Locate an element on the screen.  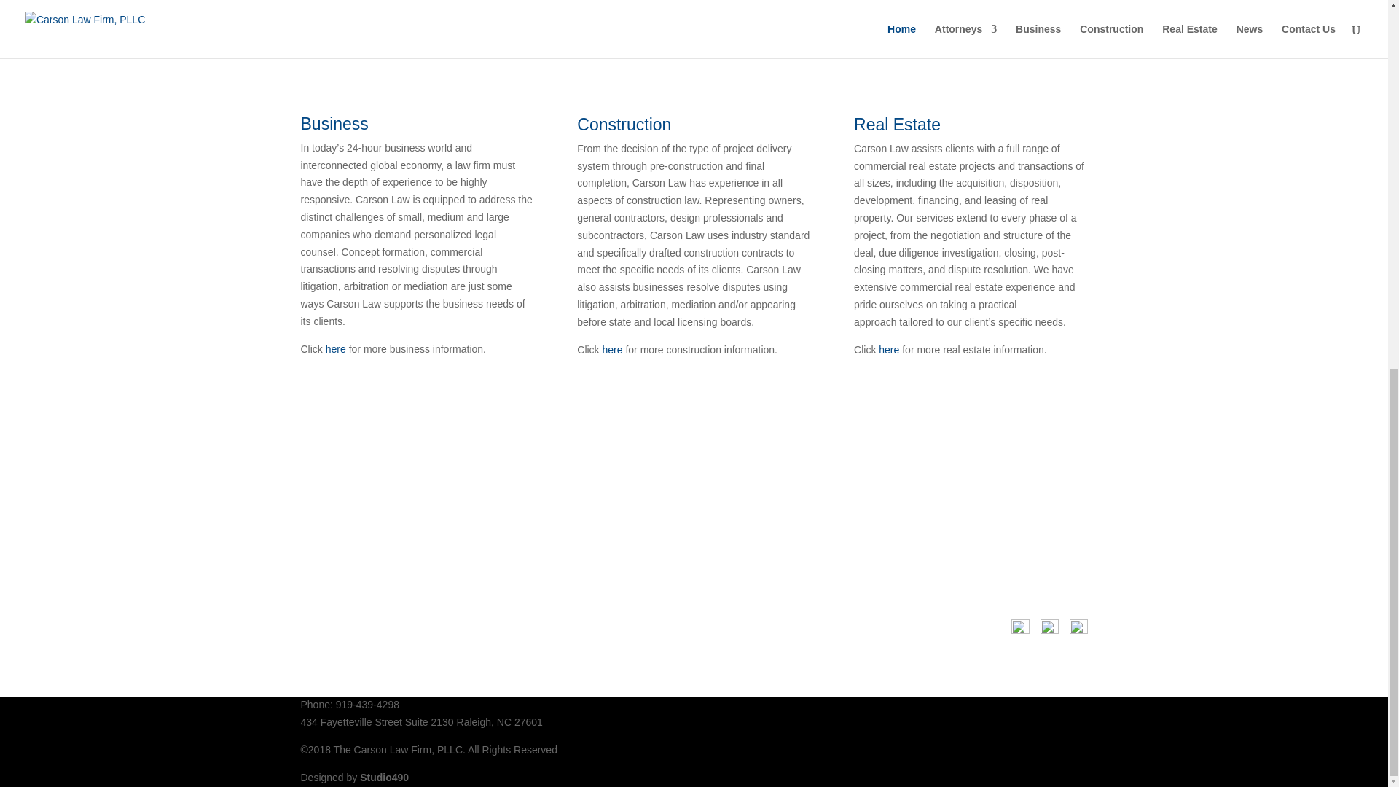
here is located at coordinates (889, 350).